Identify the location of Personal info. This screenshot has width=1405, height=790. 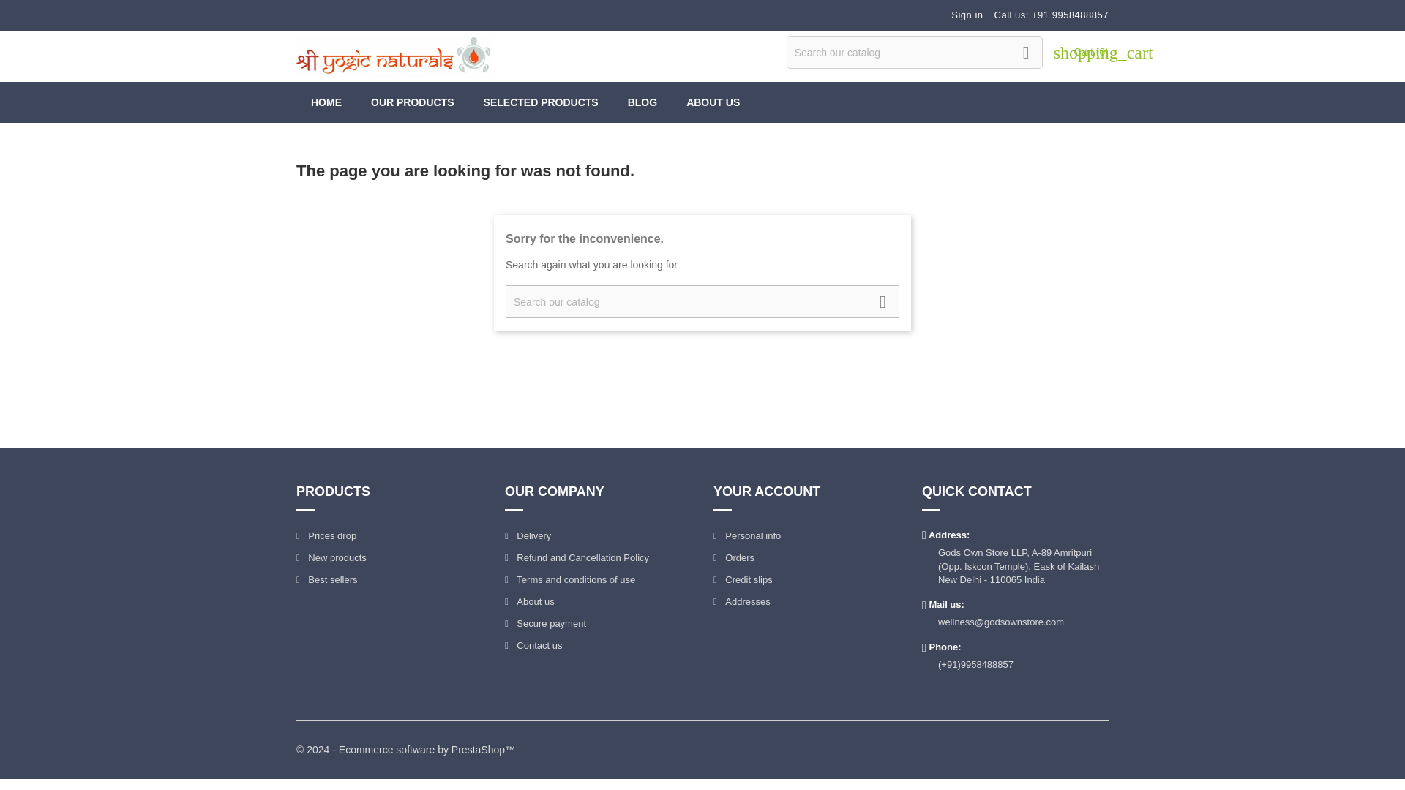
(747, 535).